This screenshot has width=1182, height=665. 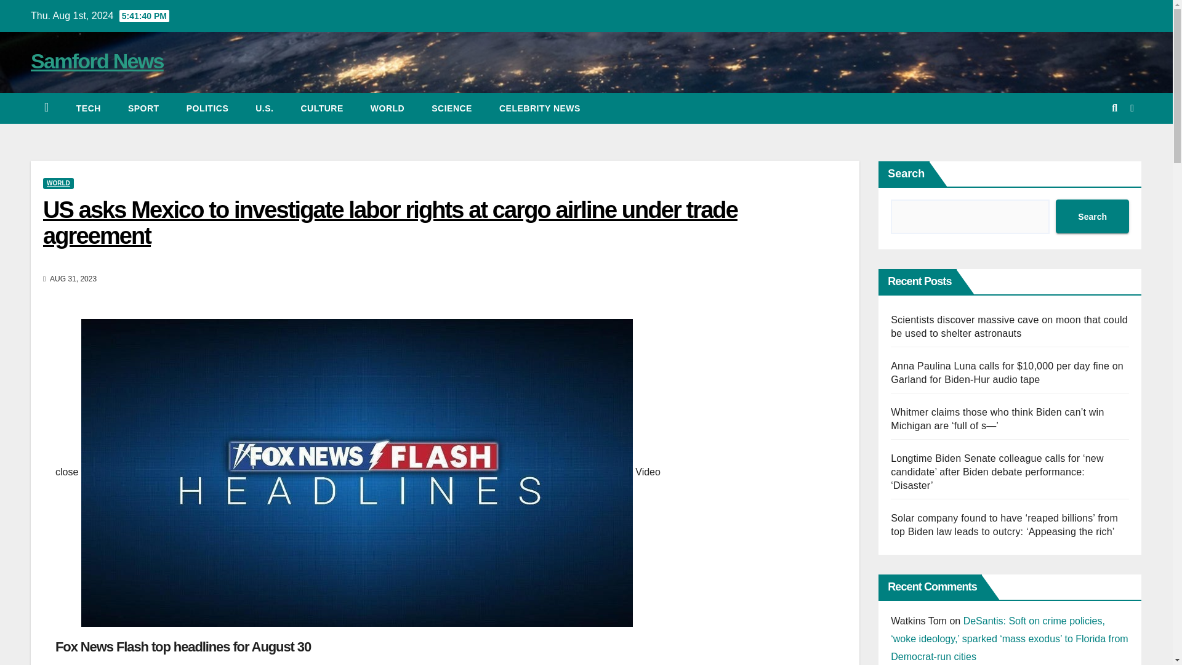 I want to click on SCIENCE, so click(x=452, y=108).